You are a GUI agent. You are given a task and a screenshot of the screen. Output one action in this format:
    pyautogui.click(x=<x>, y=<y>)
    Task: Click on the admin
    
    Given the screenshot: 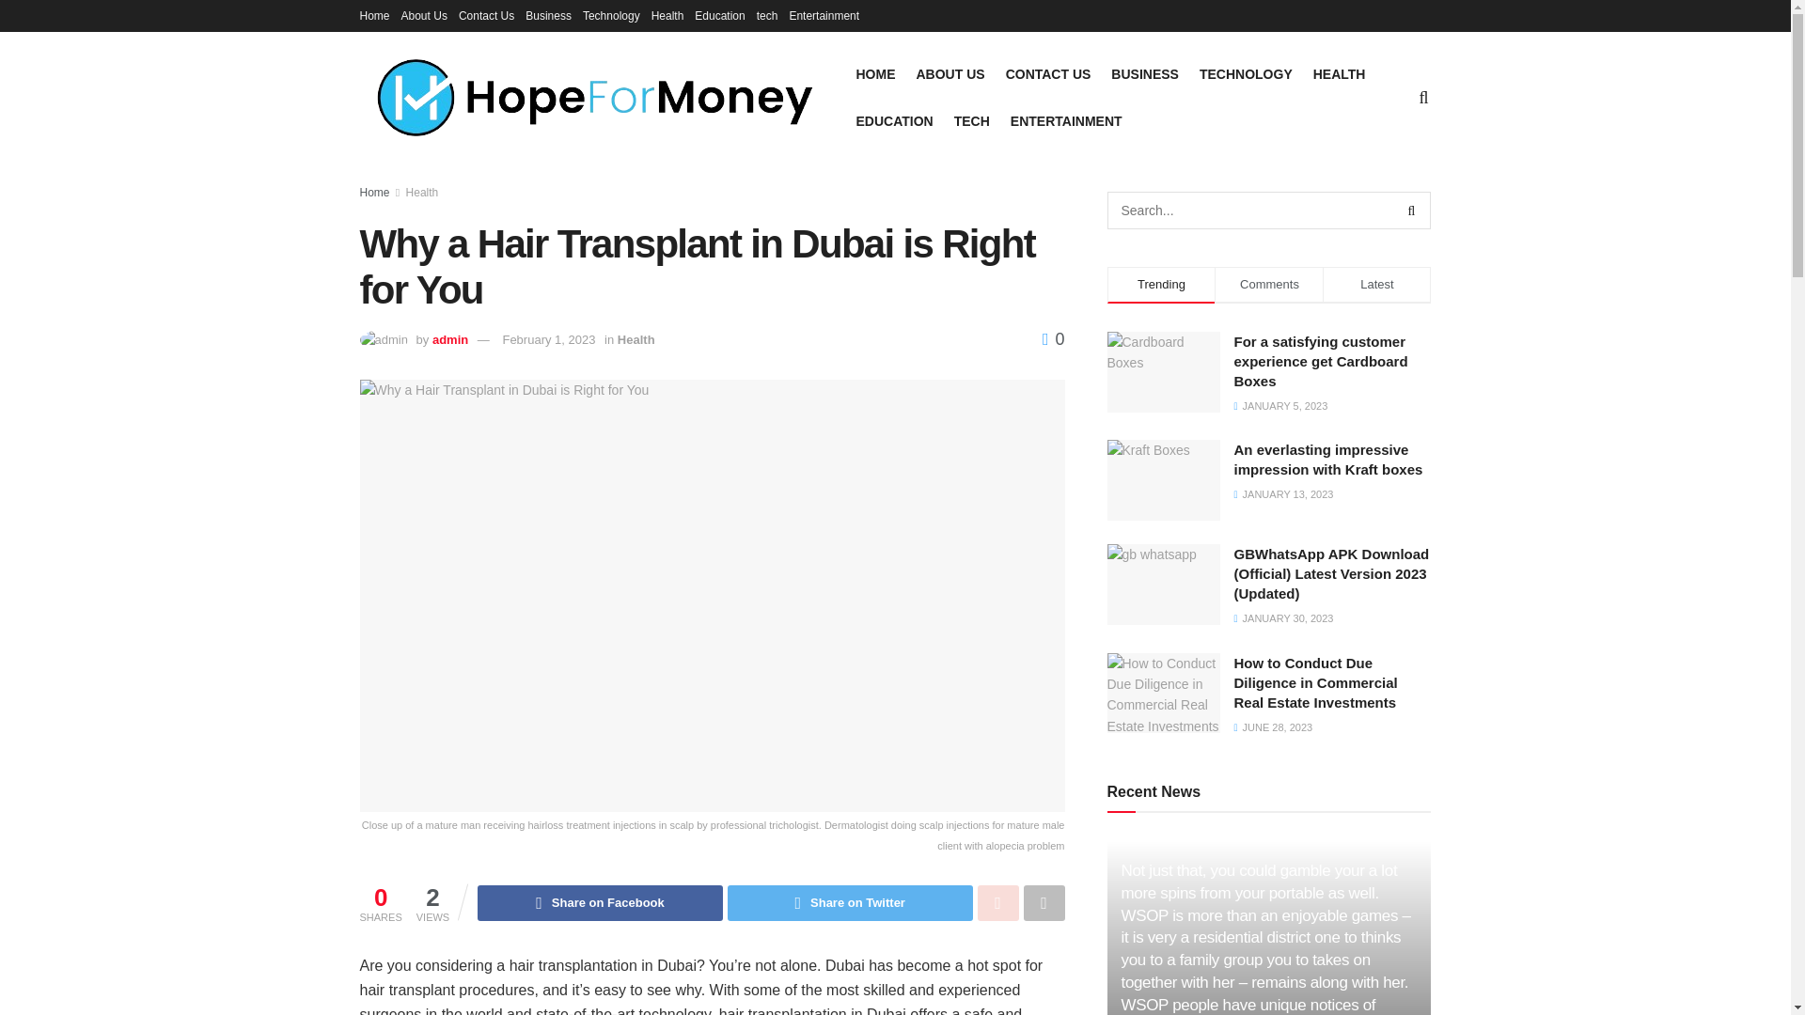 What is the action you would take?
    pyautogui.click(x=449, y=340)
    